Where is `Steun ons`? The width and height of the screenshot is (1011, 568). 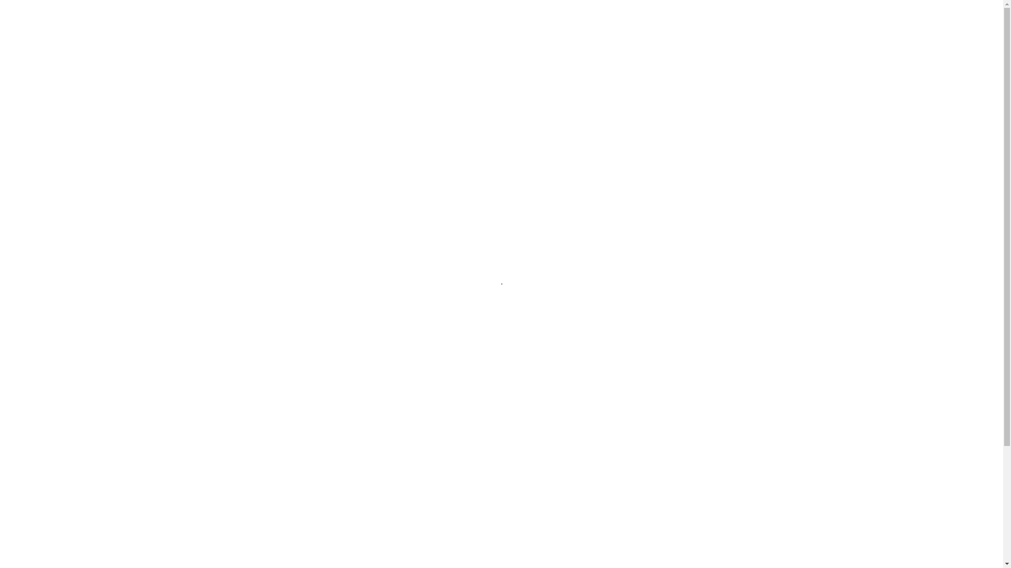
Steun ons is located at coordinates (635, 24).